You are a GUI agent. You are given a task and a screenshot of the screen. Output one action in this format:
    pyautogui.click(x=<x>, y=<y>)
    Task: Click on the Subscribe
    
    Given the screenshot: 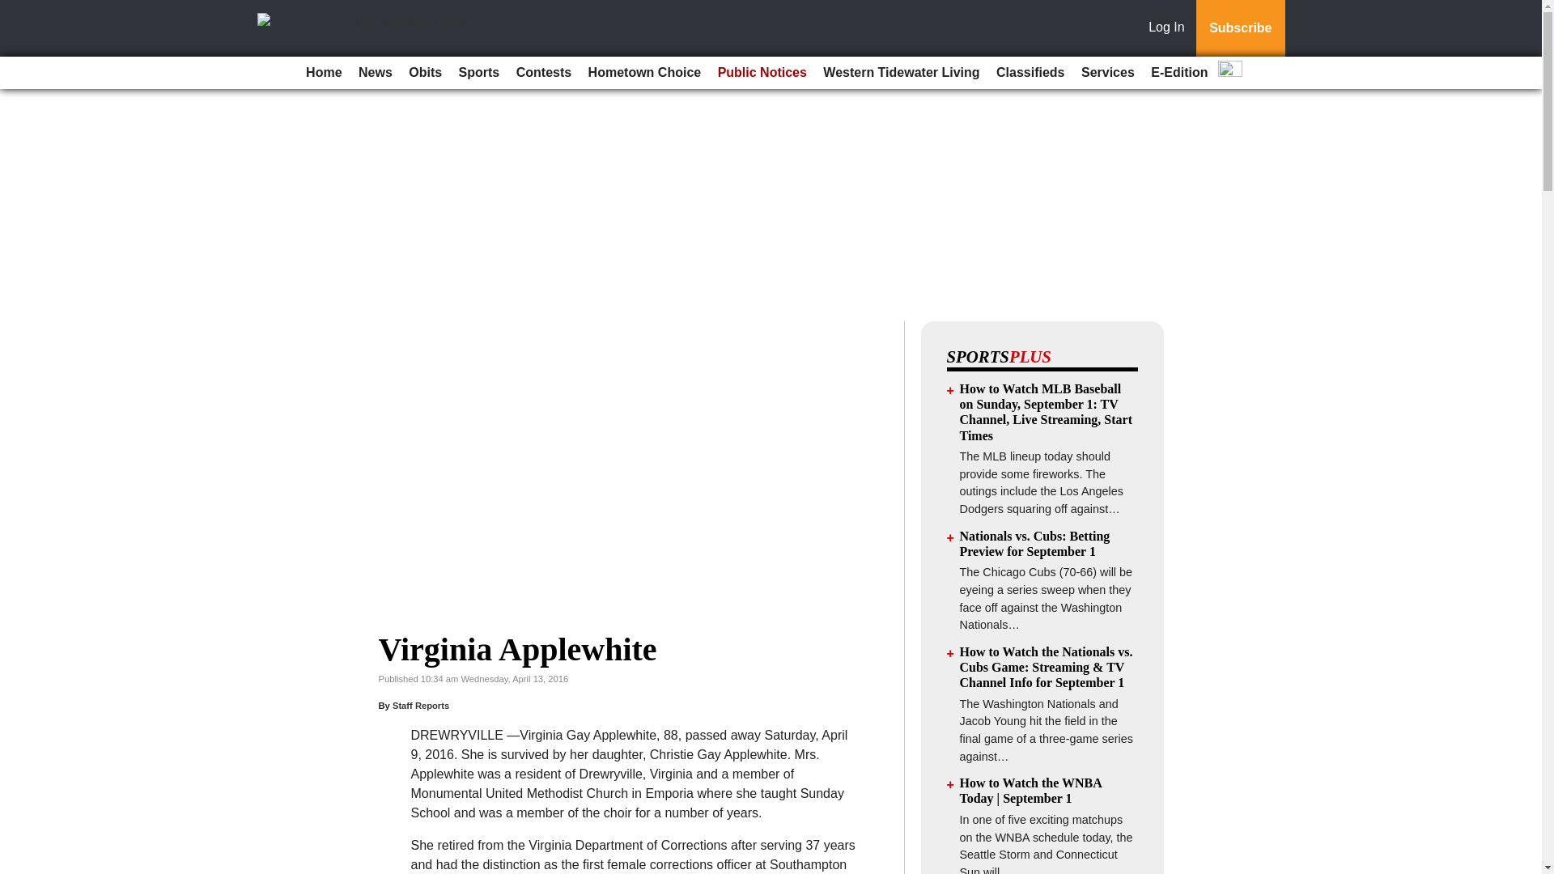 What is the action you would take?
    pyautogui.click(x=1240, y=28)
    